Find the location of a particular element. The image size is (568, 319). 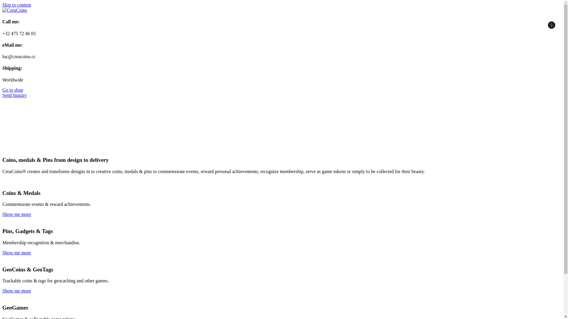

Skip to content is located at coordinates (17, 5).